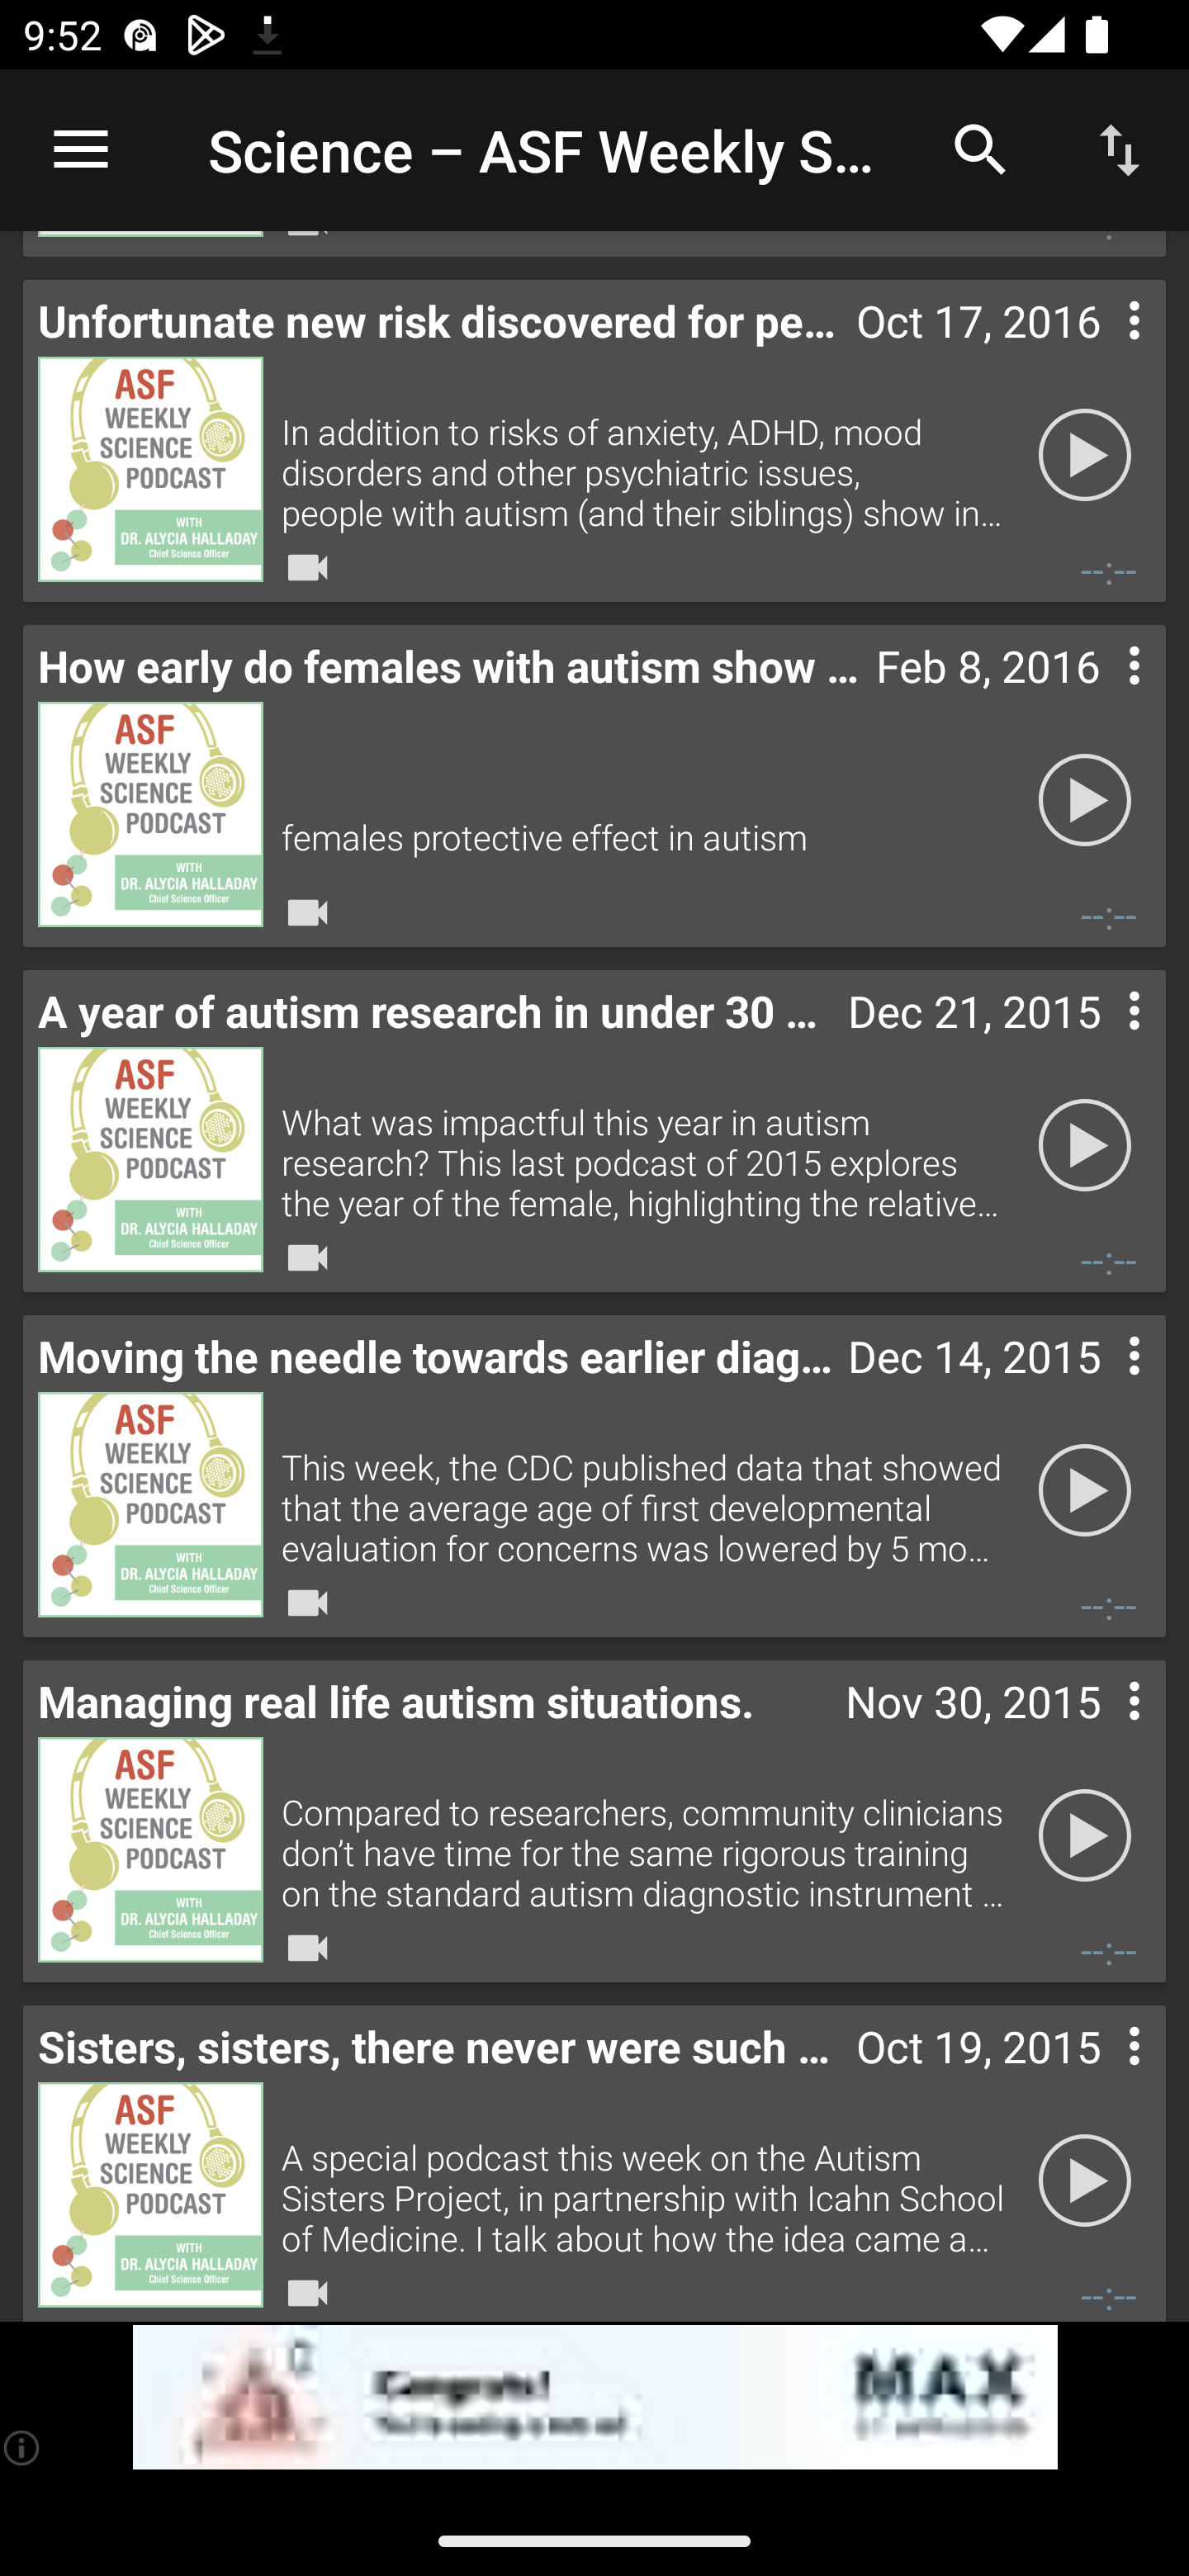  Describe the element at coordinates (1098, 1389) in the screenshot. I see `Contextual menu` at that location.